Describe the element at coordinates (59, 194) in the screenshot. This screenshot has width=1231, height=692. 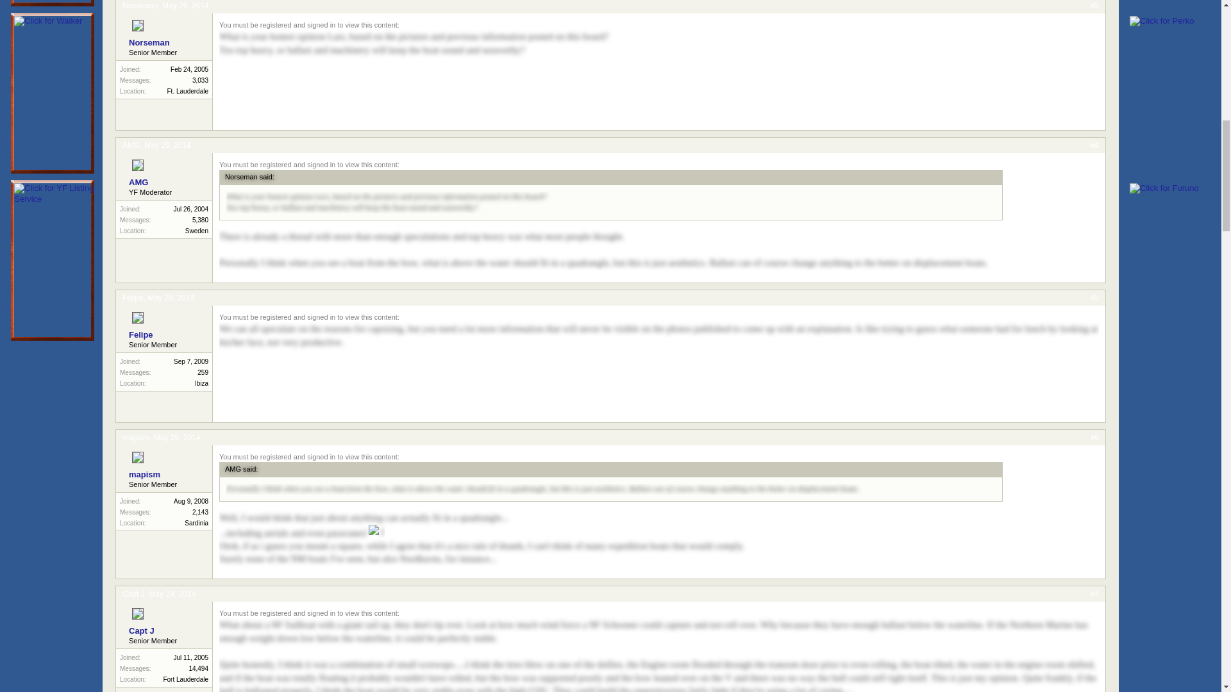
I see `Click for YF Listing Service` at that location.